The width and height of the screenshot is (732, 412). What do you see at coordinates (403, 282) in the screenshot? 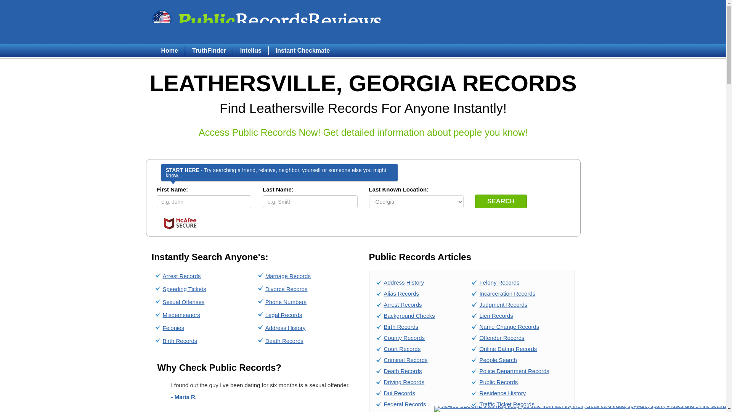
I see `Address History` at bounding box center [403, 282].